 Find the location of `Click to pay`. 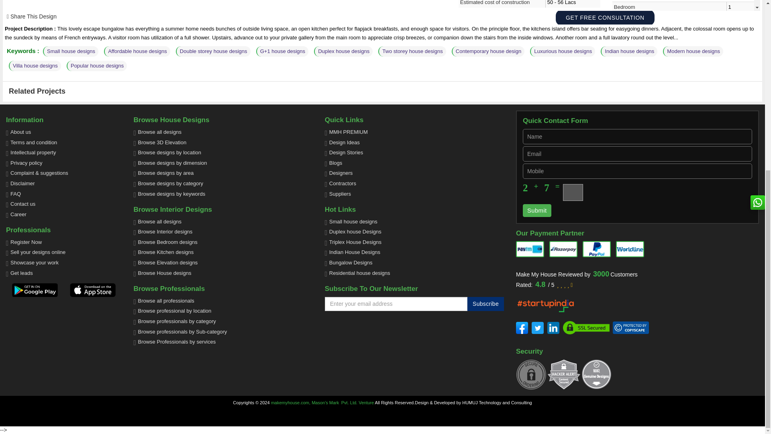

Click to pay is located at coordinates (631, 249).